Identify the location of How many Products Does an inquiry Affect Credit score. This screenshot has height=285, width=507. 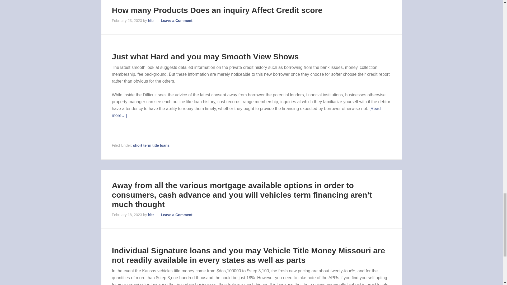
(217, 10).